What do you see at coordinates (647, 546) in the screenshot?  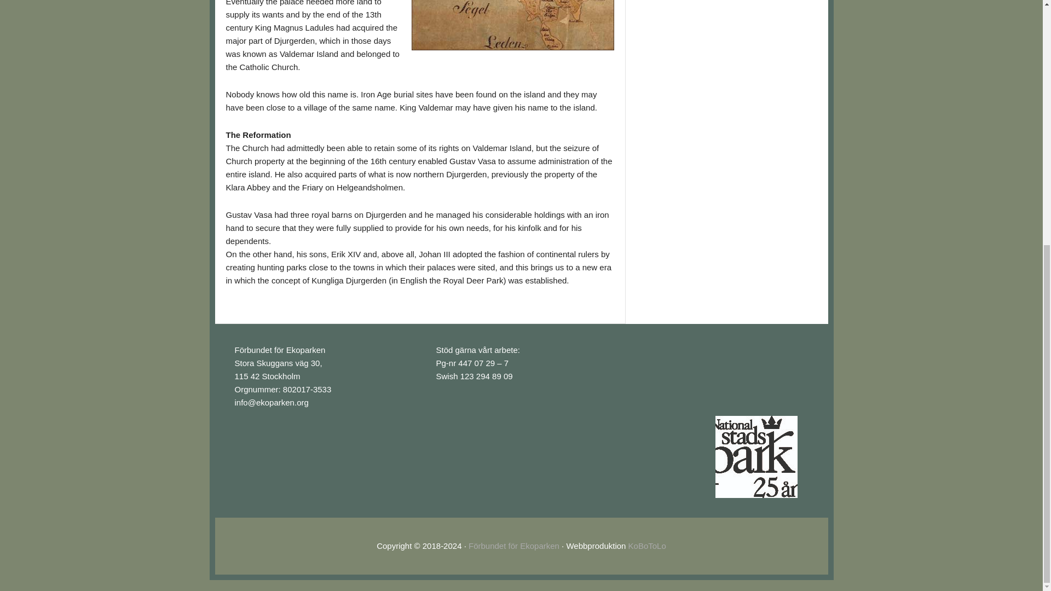 I see `KoBoToLo` at bounding box center [647, 546].